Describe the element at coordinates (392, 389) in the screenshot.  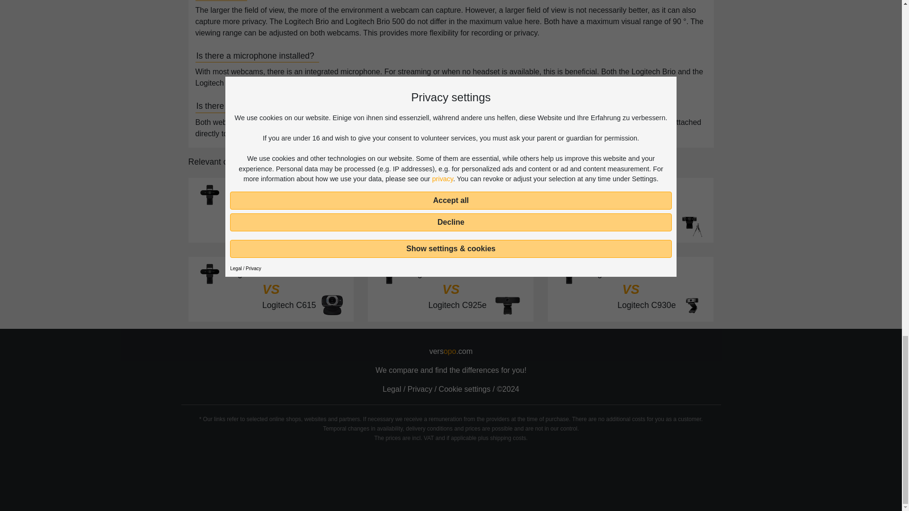
I see `Legal` at that location.